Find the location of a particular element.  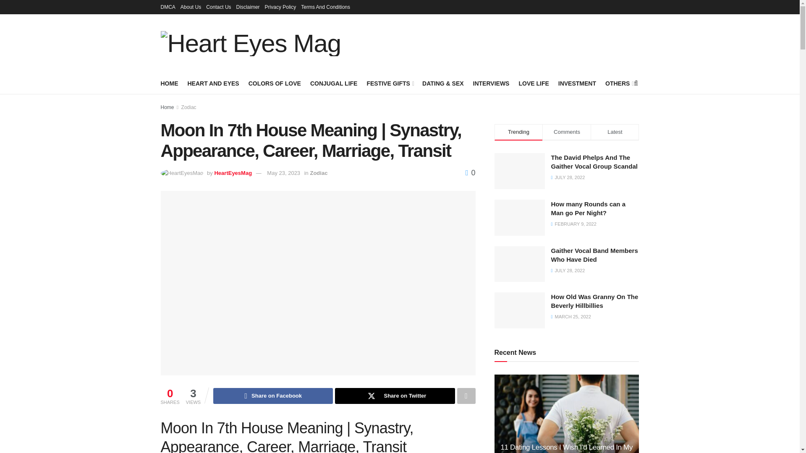

CONJUGAL LIFE is located at coordinates (334, 83).